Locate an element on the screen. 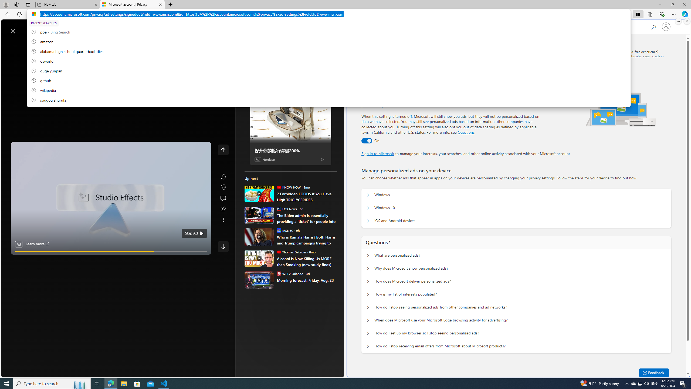 The width and height of the screenshot is (691, 389). Manage personalized ads on your device Windows 11 is located at coordinates (368, 195).